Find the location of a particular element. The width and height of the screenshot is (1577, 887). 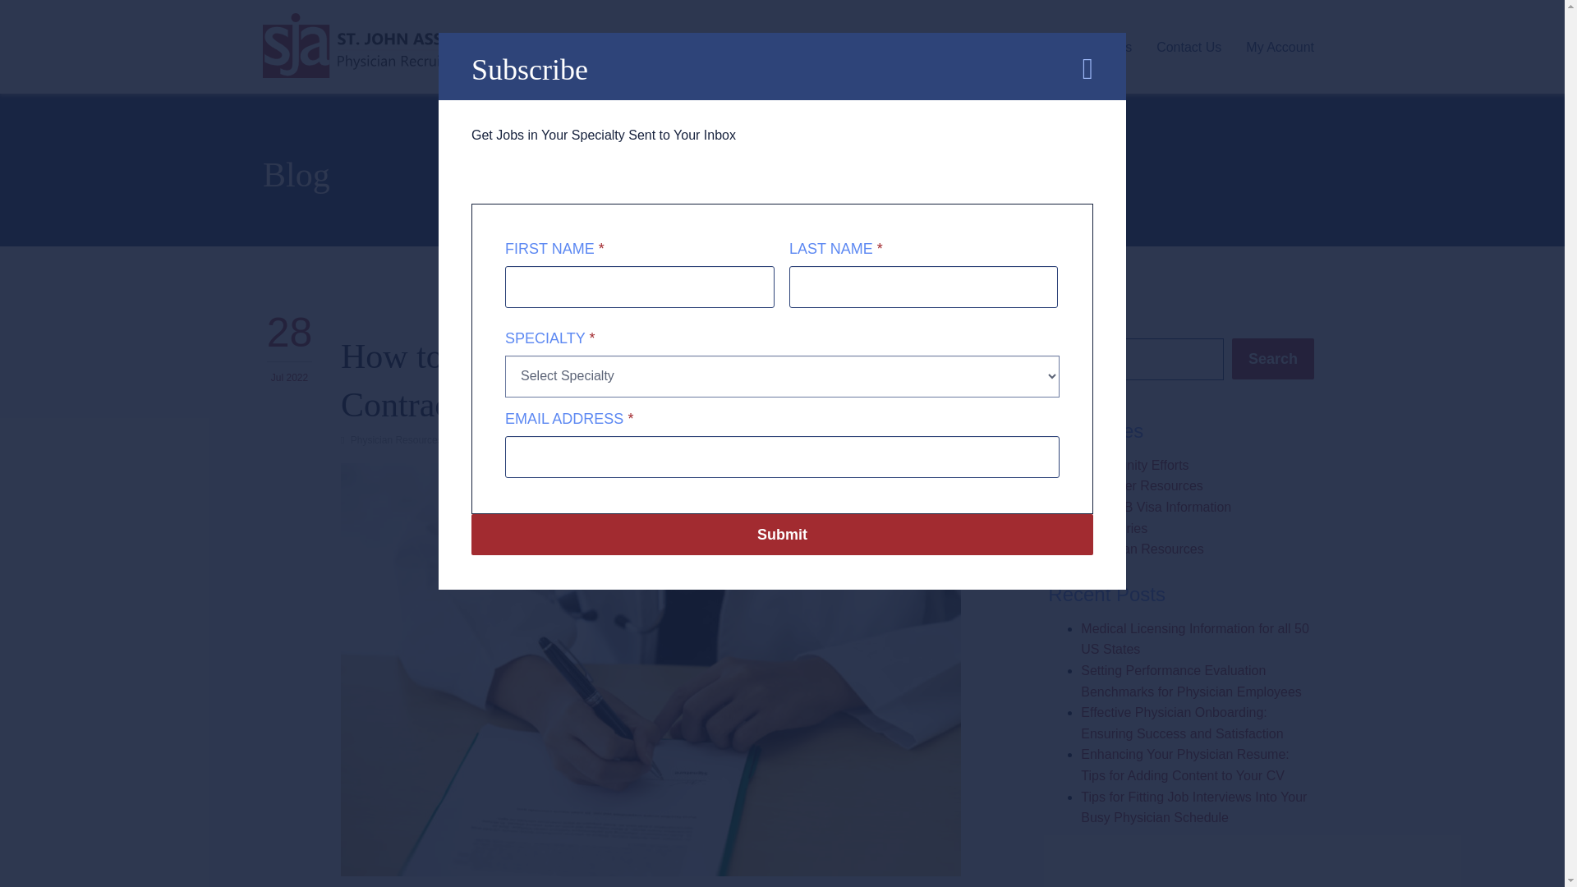

For Employers is located at coordinates (1010, 46).